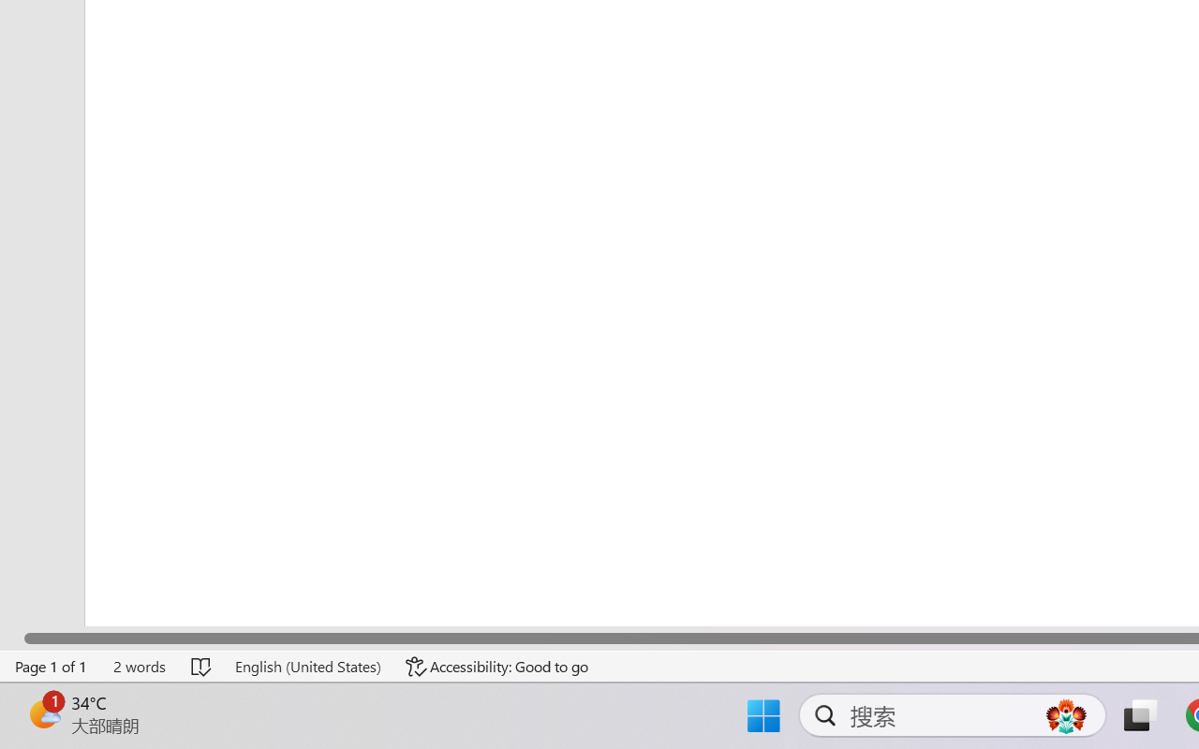 This screenshot has width=1199, height=749. Describe the element at coordinates (1066, 715) in the screenshot. I see `AutomationID: DynamicSearchBoxGleamImage` at that location.